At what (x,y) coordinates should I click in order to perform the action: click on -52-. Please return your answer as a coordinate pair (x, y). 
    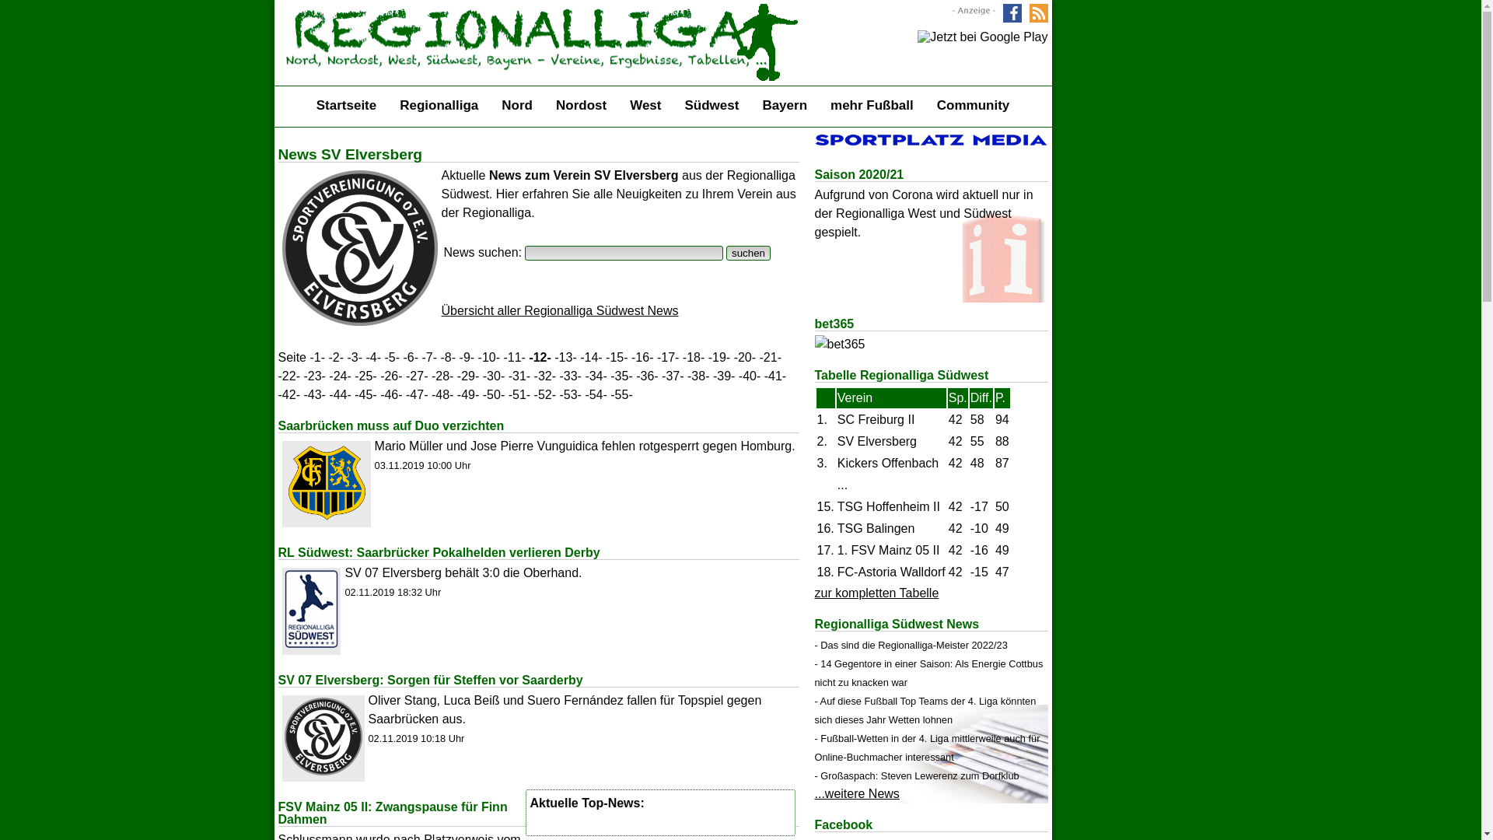
    Looking at the image, I should click on (545, 395).